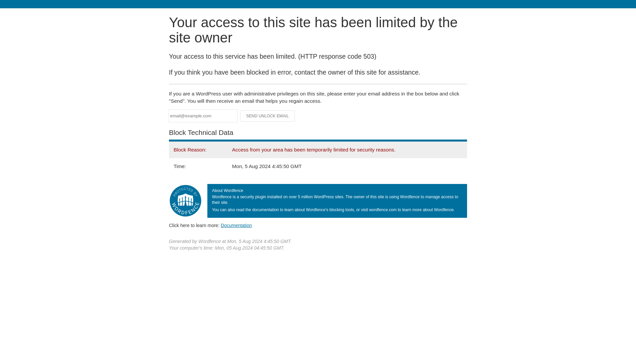 The width and height of the screenshot is (636, 358). Describe the element at coordinates (268, 116) in the screenshot. I see `Send Unlock Email` at that location.